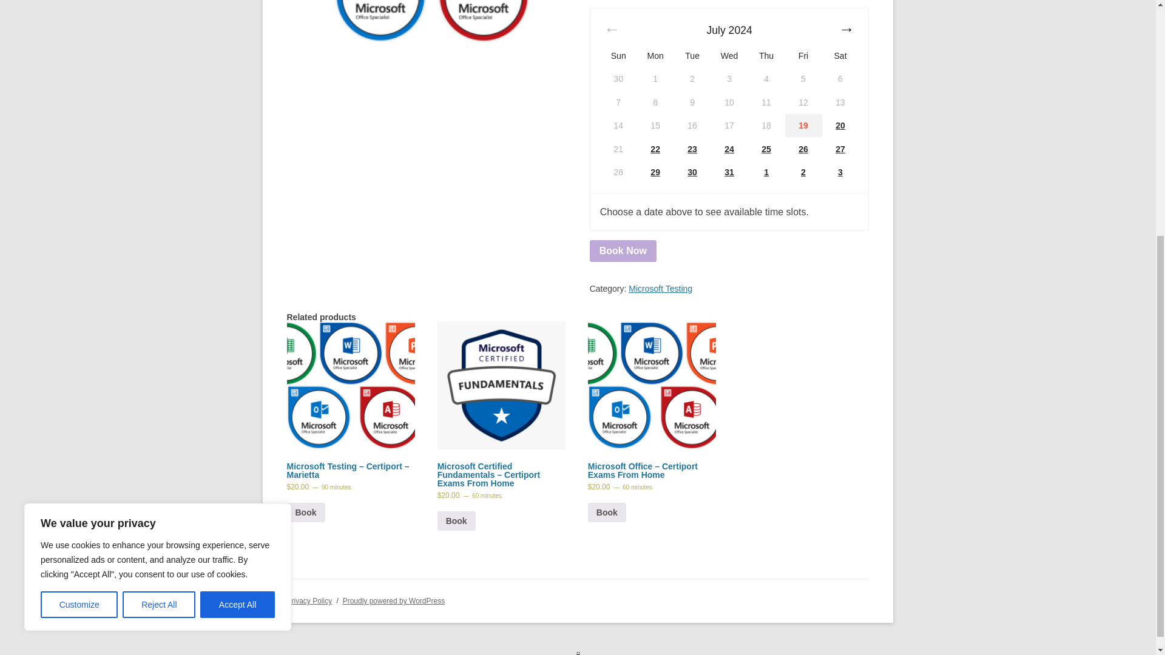 This screenshot has height=655, width=1165. Describe the element at coordinates (692, 79) in the screenshot. I see `Selected date is unavailable` at that location.